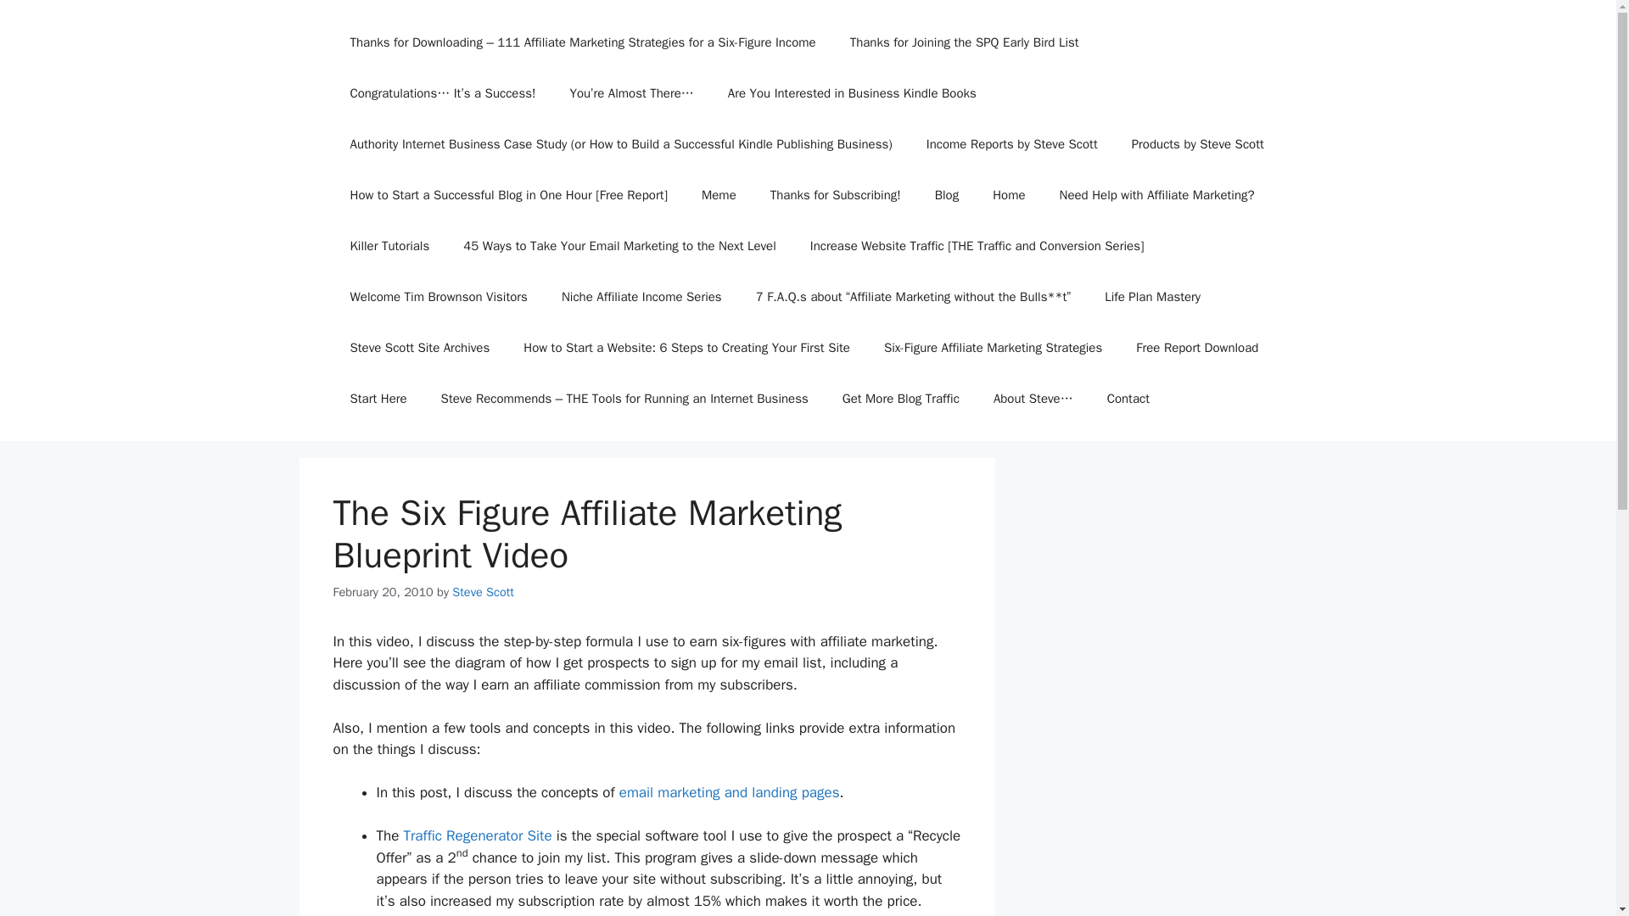 This screenshot has width=1629, height=916. What do you see at coordinates (993, 348) in the screenshot?
I see `Six-Figure Affiliate Marketing Strategies` at bounding box center [993, 348].